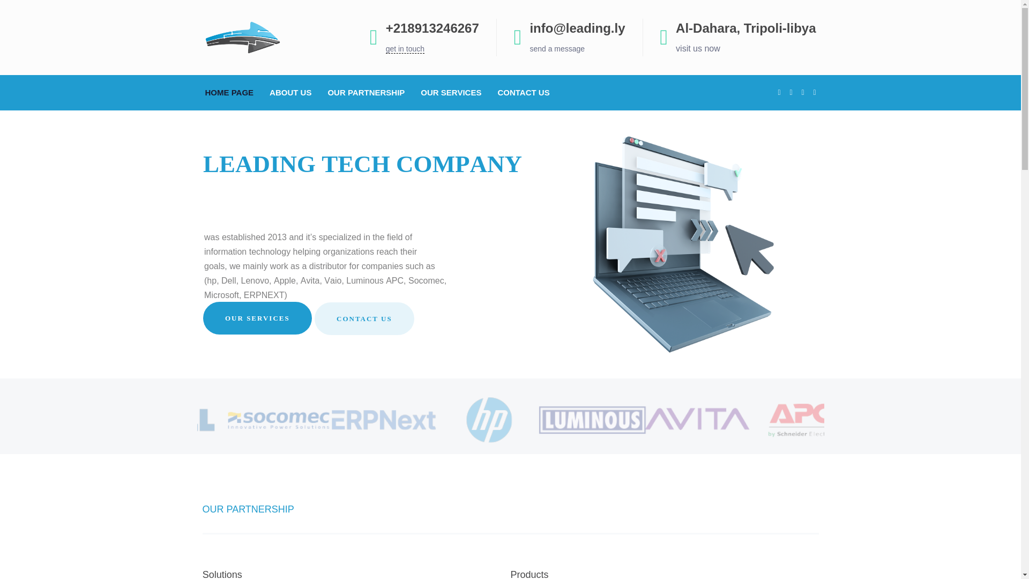 The height and width of the screenshot is (579, 1029). What do you see at coordinates (557, 48) in the screenshot?
I see `send a message` at bounding box center [557, 48].